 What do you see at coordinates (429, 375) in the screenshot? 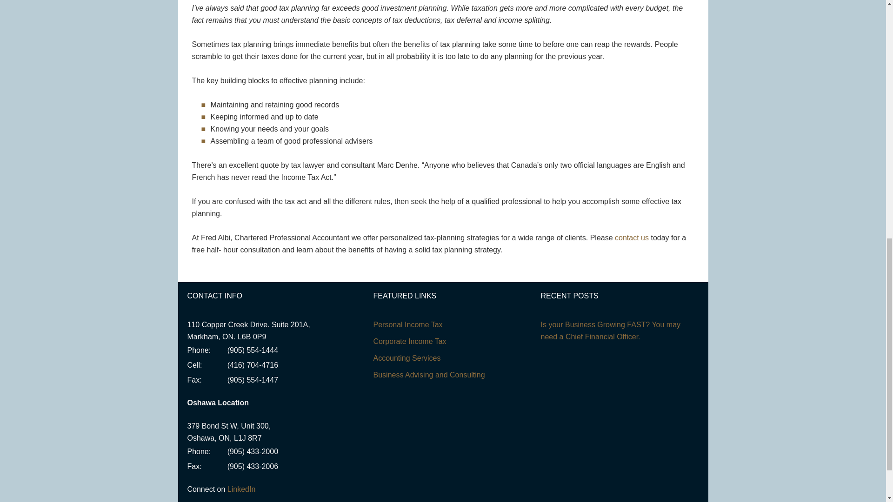
I see `Business Advising and Consulting` at bounding box center [429, 375].